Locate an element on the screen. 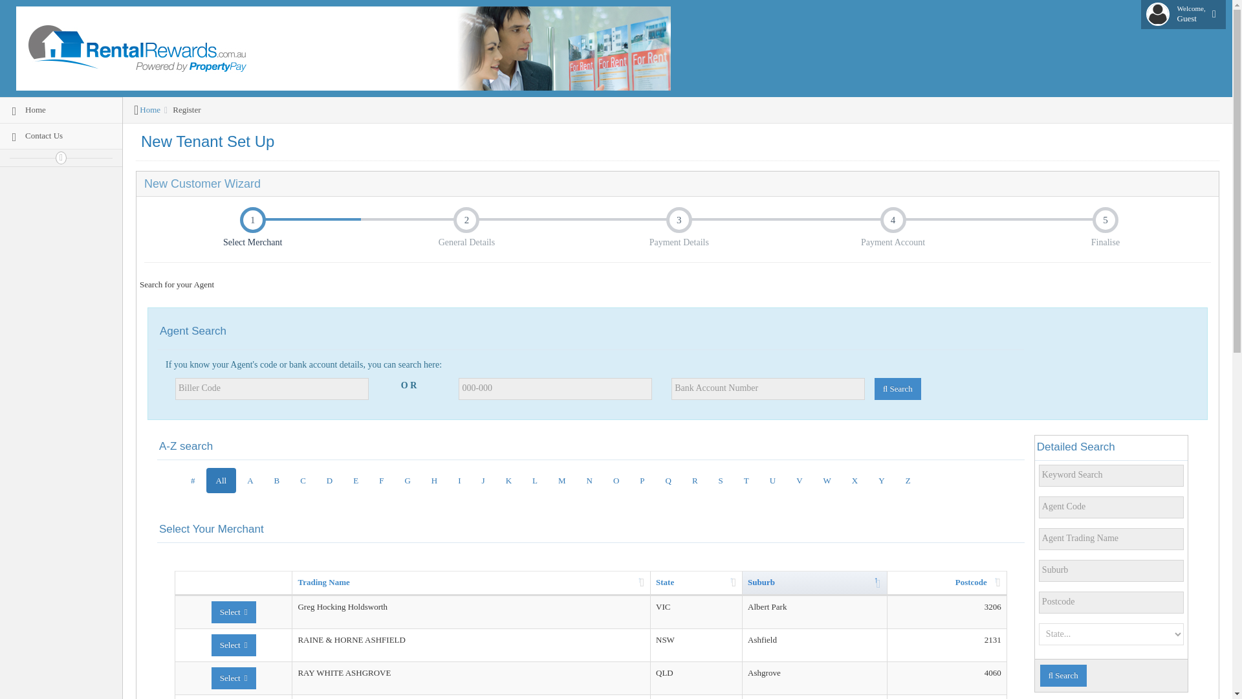  Search is located at coordinates (898, 388).